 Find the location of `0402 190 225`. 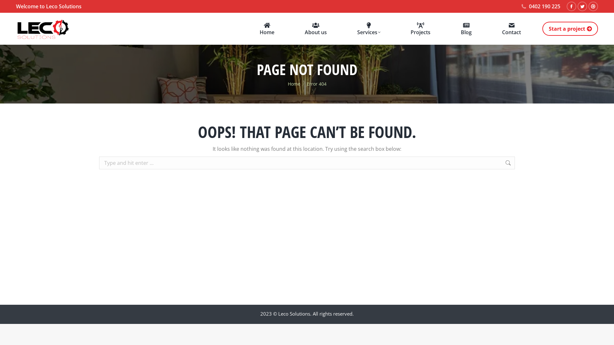

0402 190 225 is located at coordinates (540, 6).